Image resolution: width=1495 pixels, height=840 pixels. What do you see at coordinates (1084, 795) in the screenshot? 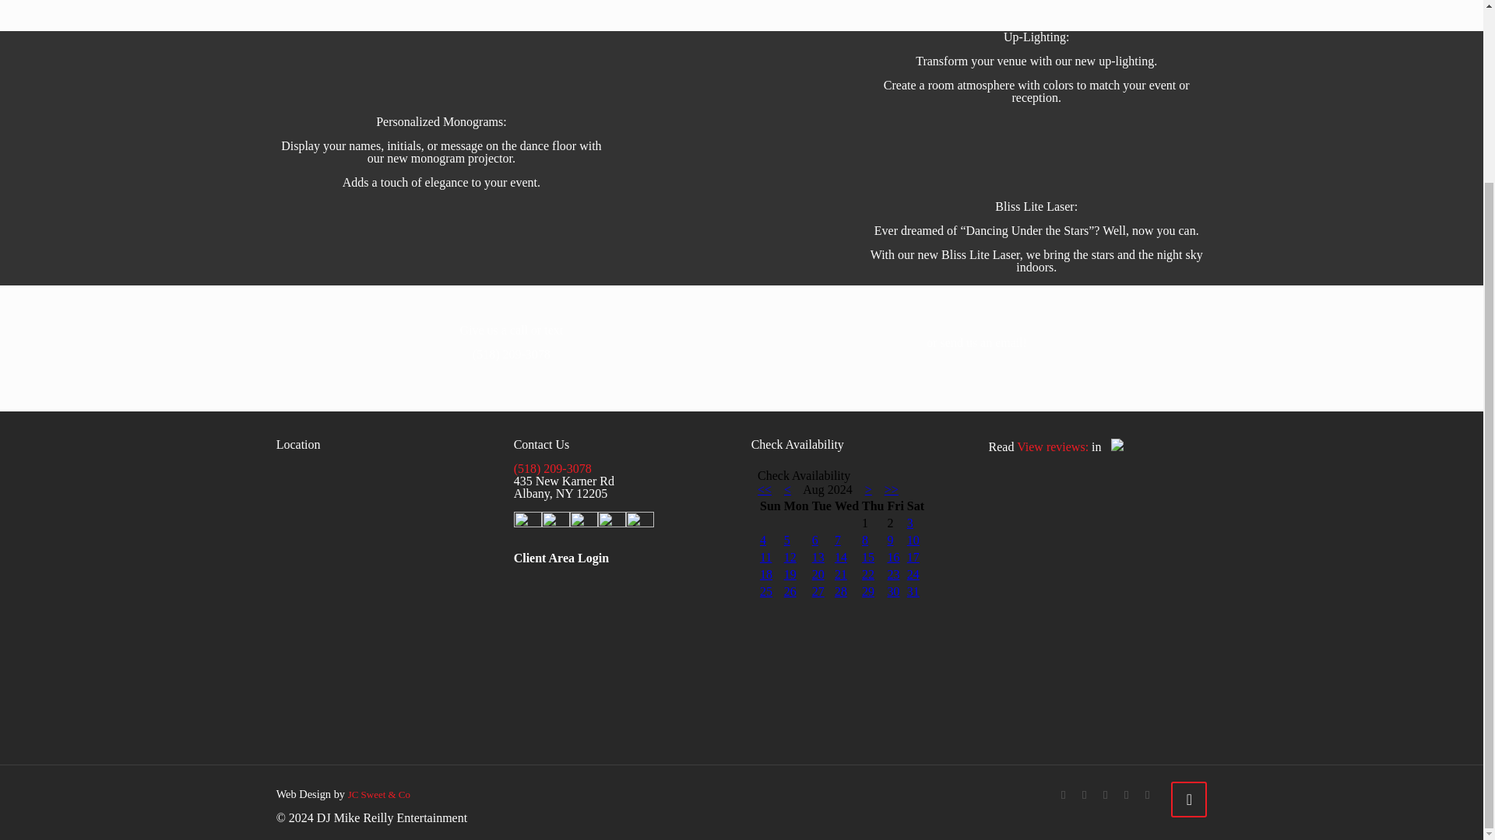
I see `Twitter` at bounding box center [1084, 795].